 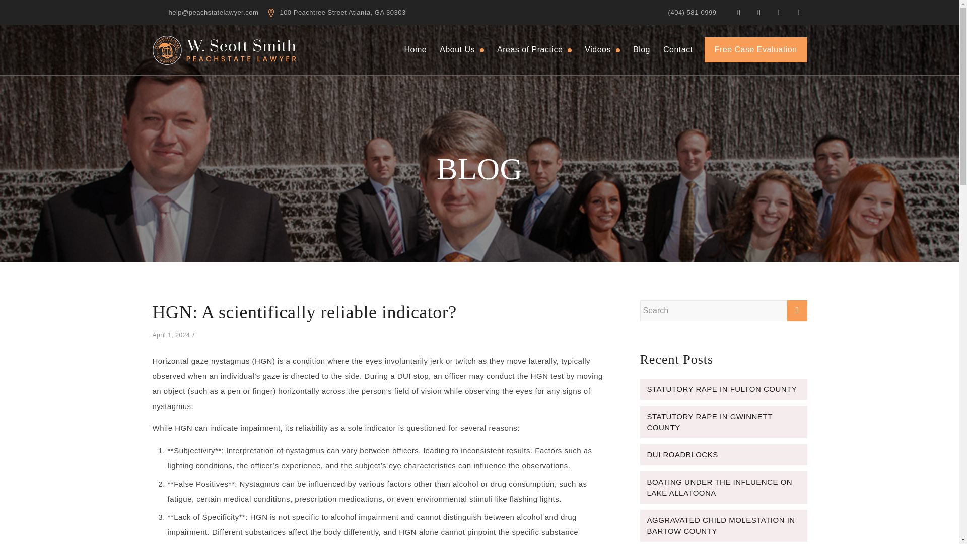 What do you see at coordinates (779, 12) in the screenshot?
I see `LinkedIn` at bounding box center [779, 12].